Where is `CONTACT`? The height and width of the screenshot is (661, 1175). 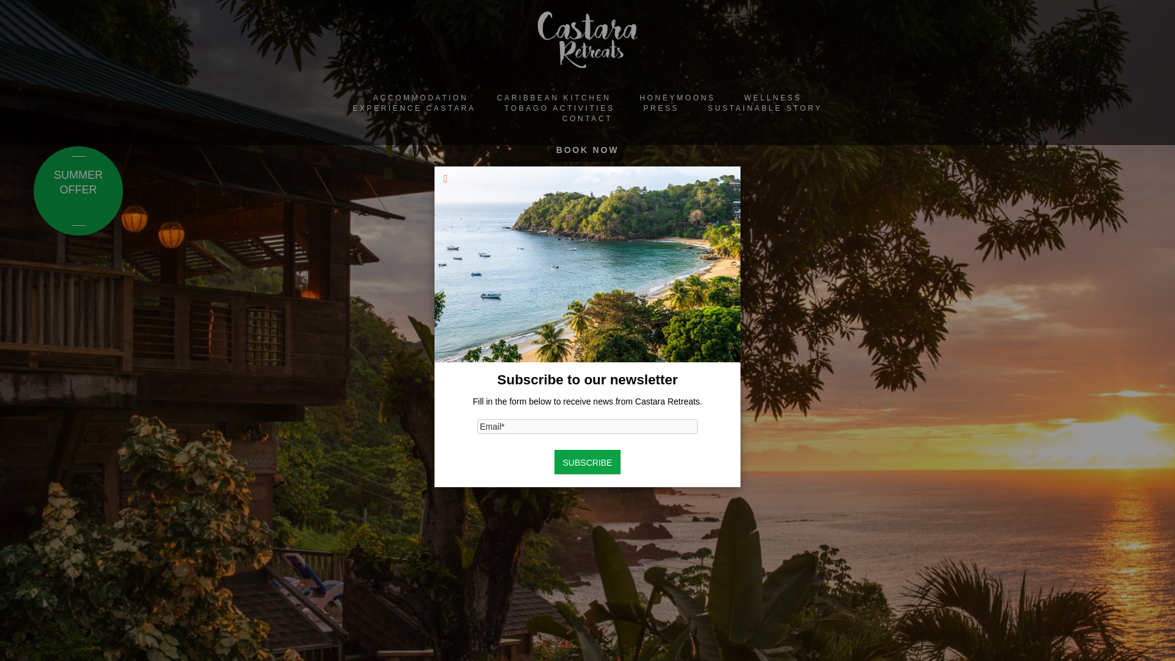 CONTACT is located at coordinates (587, 118).